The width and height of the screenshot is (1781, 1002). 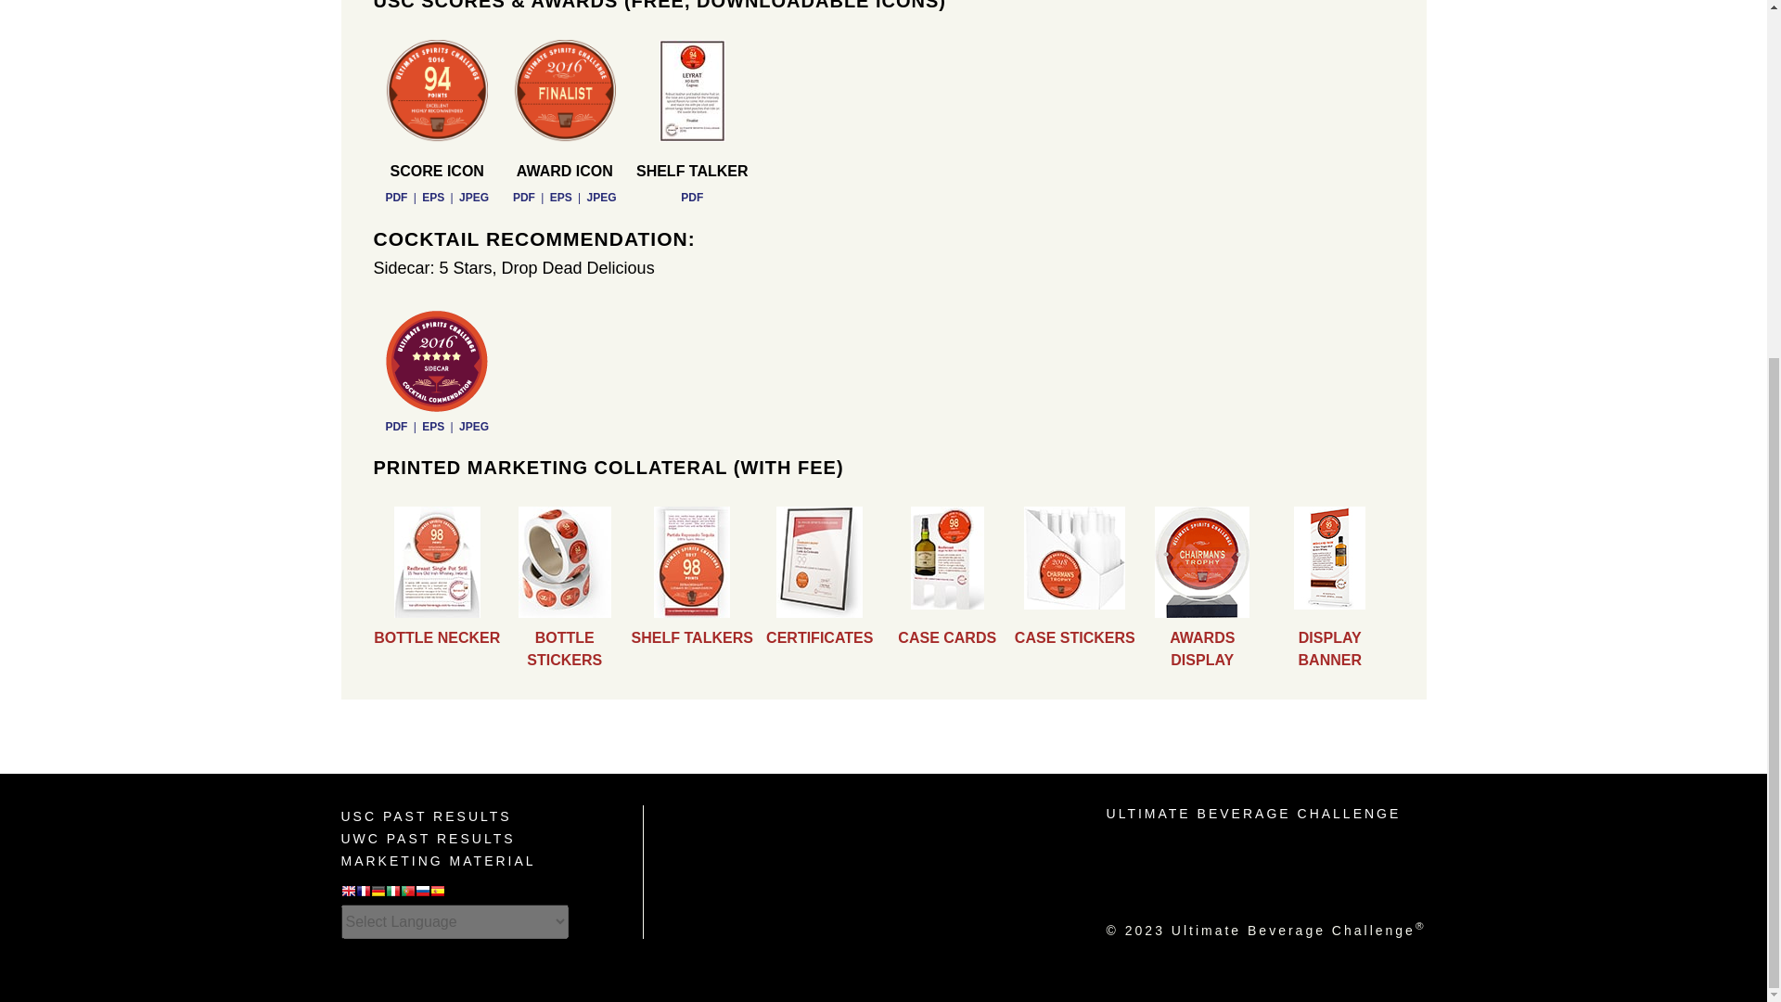 What do you see at coordinates (692, 198) in the screenshot?
I see `PDF` at bounding box center [692, 198].